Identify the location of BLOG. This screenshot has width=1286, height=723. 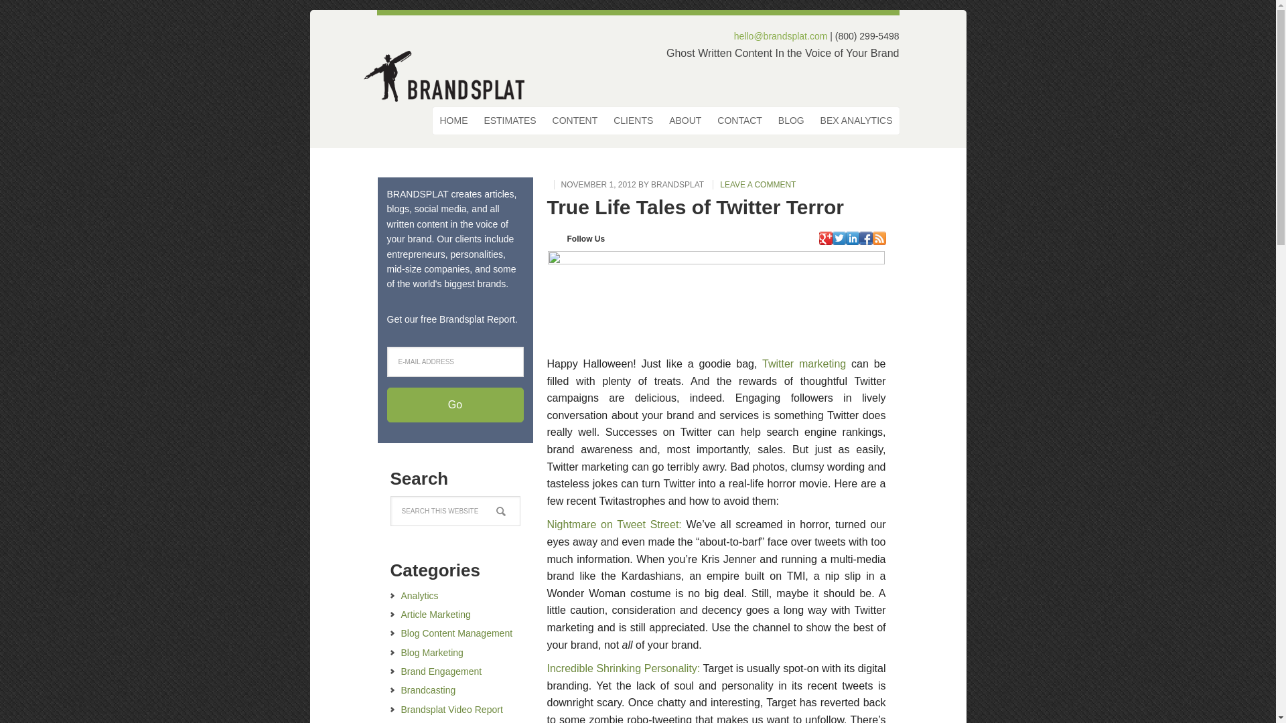
(792, 120).